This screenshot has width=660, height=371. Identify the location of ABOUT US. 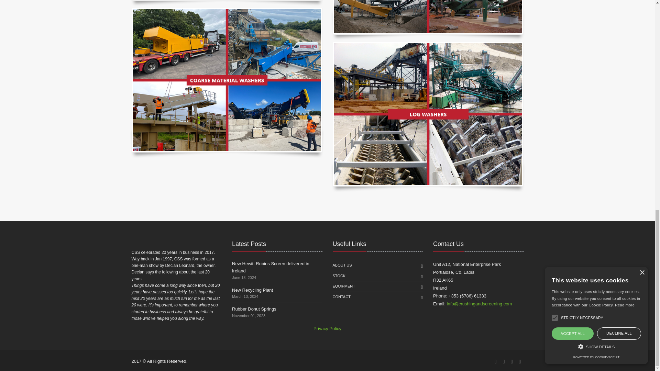
(342, 266).